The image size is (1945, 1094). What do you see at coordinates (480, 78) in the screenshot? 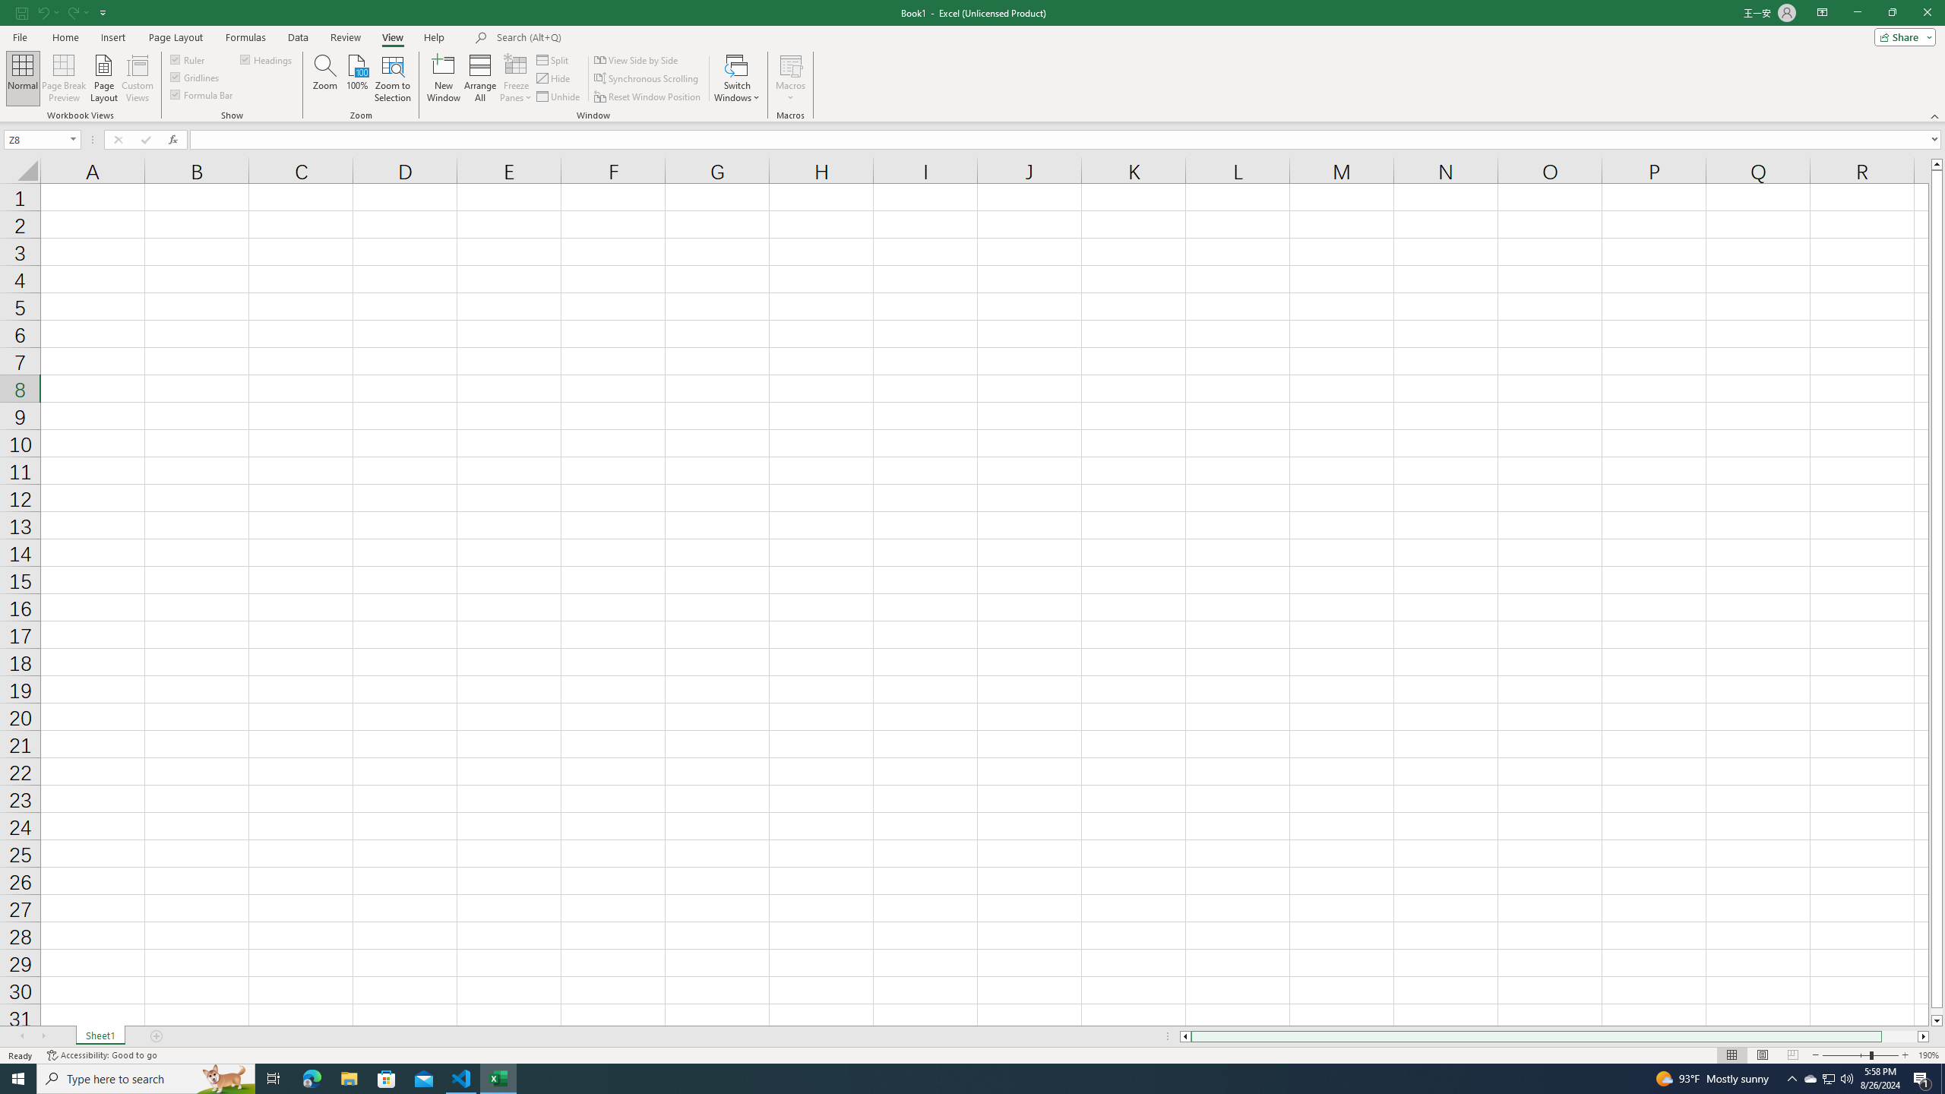
I see `Arrange All` at bounding box center [480, 78].